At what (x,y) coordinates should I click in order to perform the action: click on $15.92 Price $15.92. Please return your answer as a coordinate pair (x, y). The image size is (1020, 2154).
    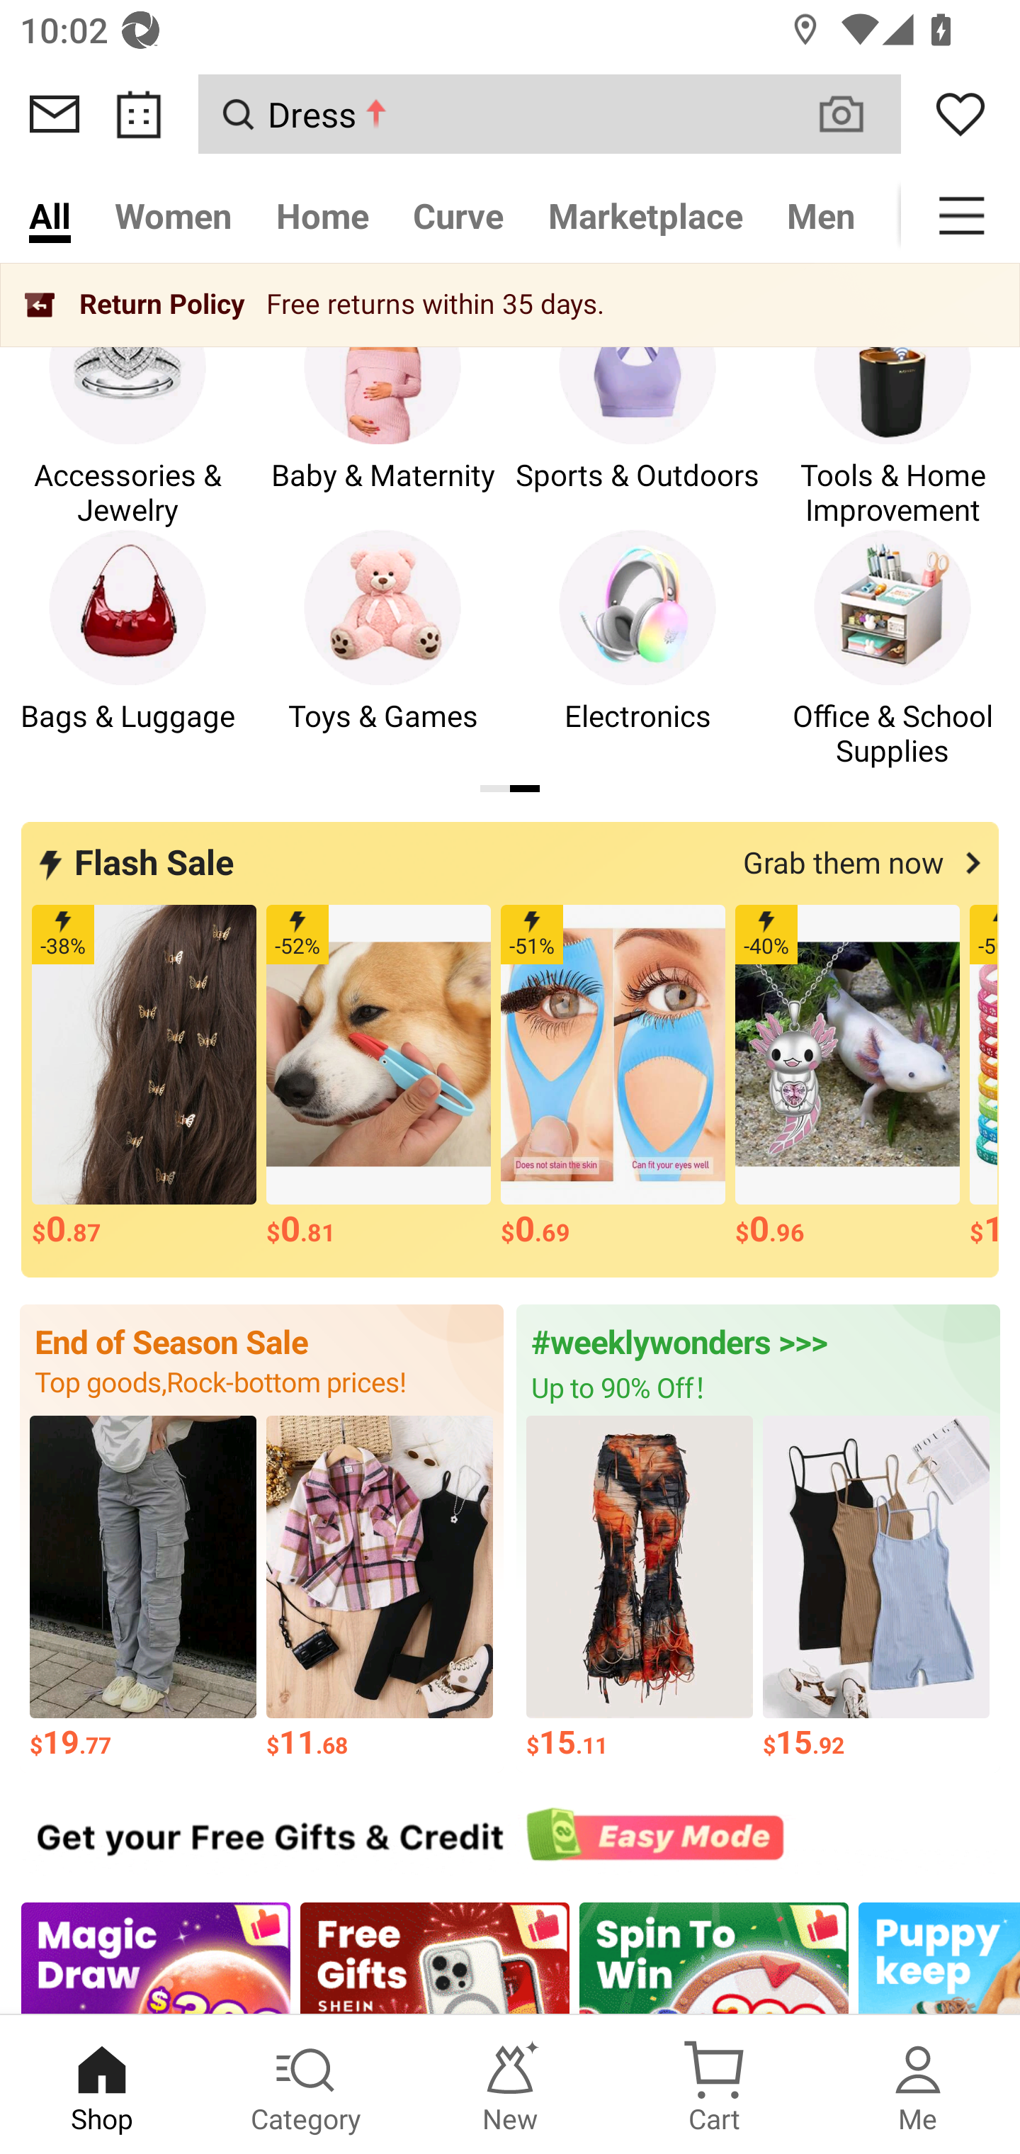
    Looking at the image, I should click on (877, 1589).